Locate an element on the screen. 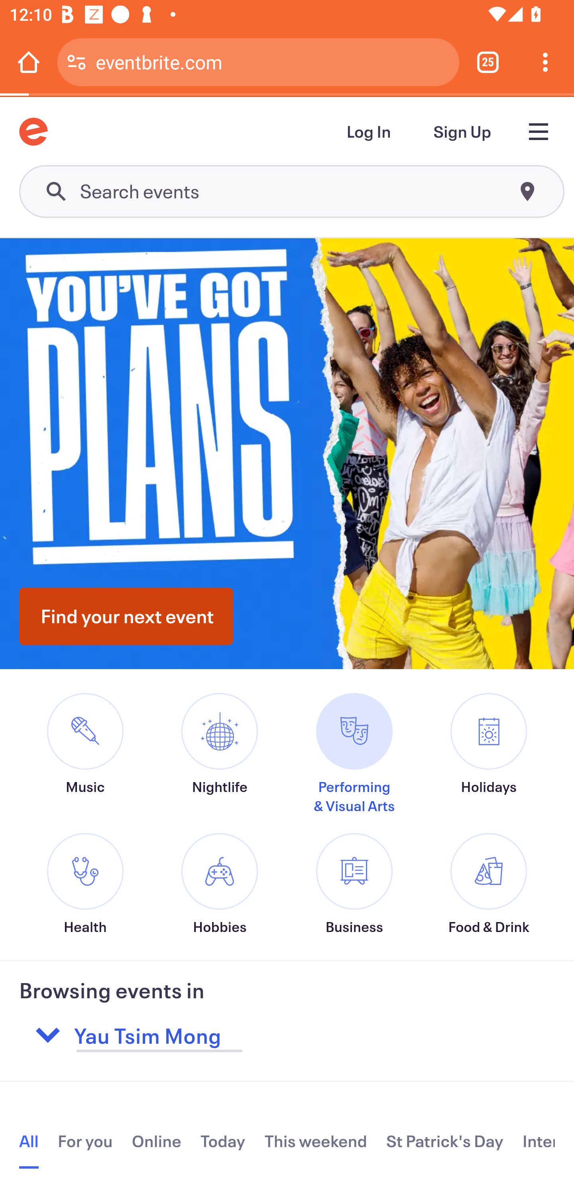 The width and height of the screenshot is (574, 1181). Hobbies is located at coordinates (219, 884).